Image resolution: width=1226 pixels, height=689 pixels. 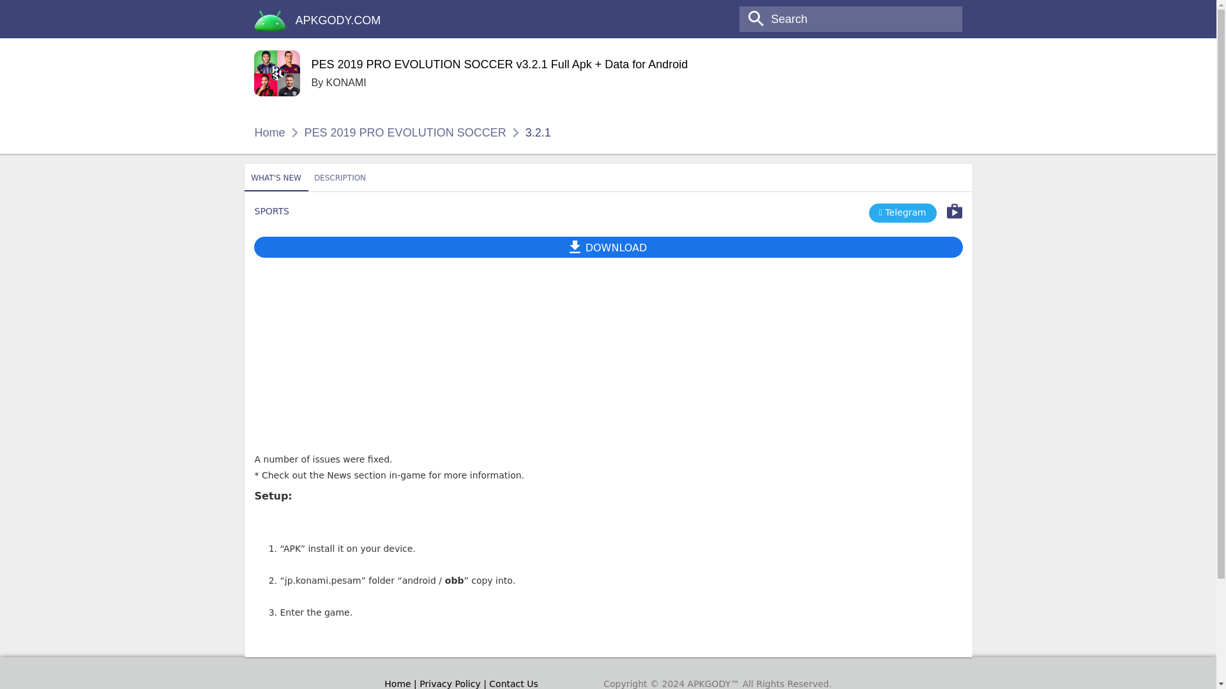 I want to click on PES 2019 PRO EVOLUTION SOCCER, so click(x=405, y=133).